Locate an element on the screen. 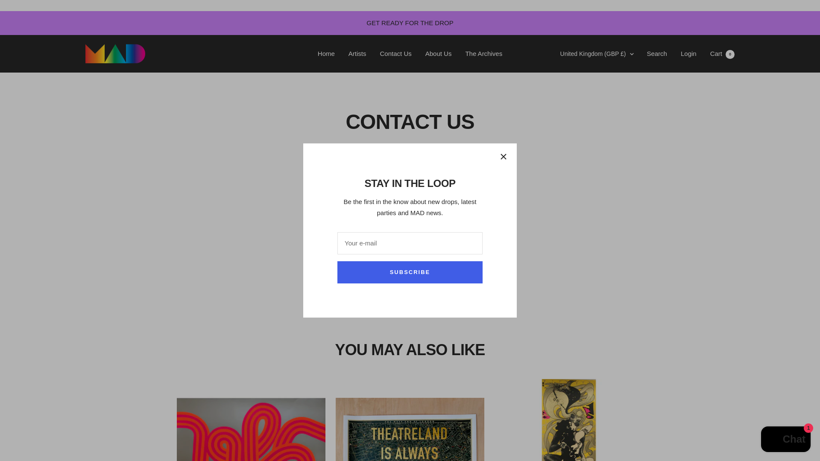  SUBSCRIBE is located at coordinates (410, 272).